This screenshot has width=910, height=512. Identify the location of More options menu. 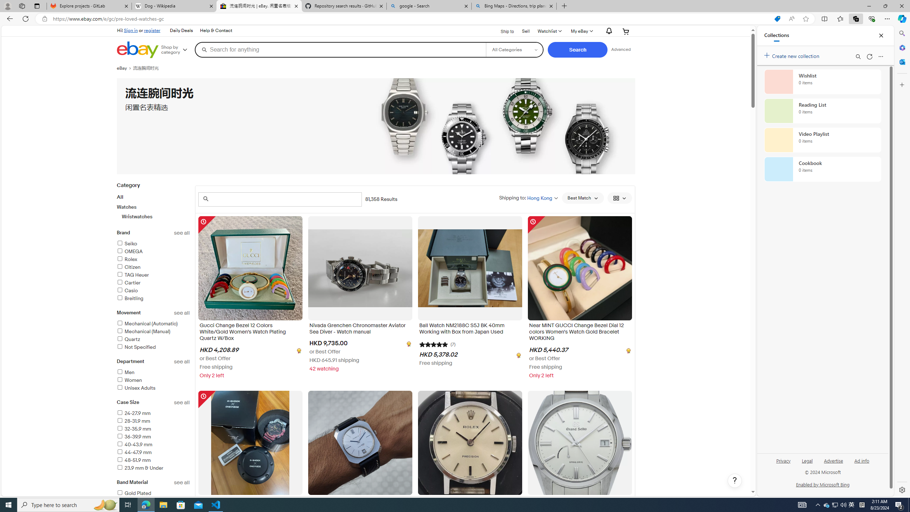
(881, 56).